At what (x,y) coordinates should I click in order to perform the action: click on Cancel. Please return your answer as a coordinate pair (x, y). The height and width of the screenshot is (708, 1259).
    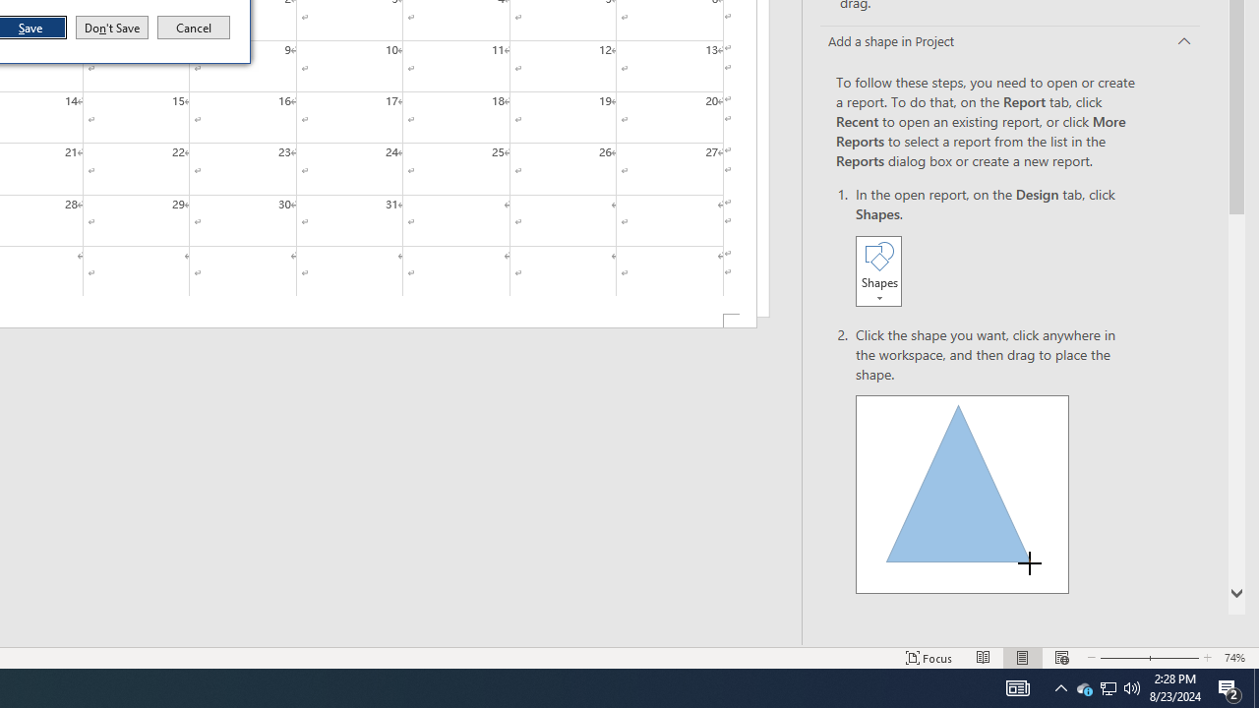
    Looking at the image, I should click on (1084, 688).